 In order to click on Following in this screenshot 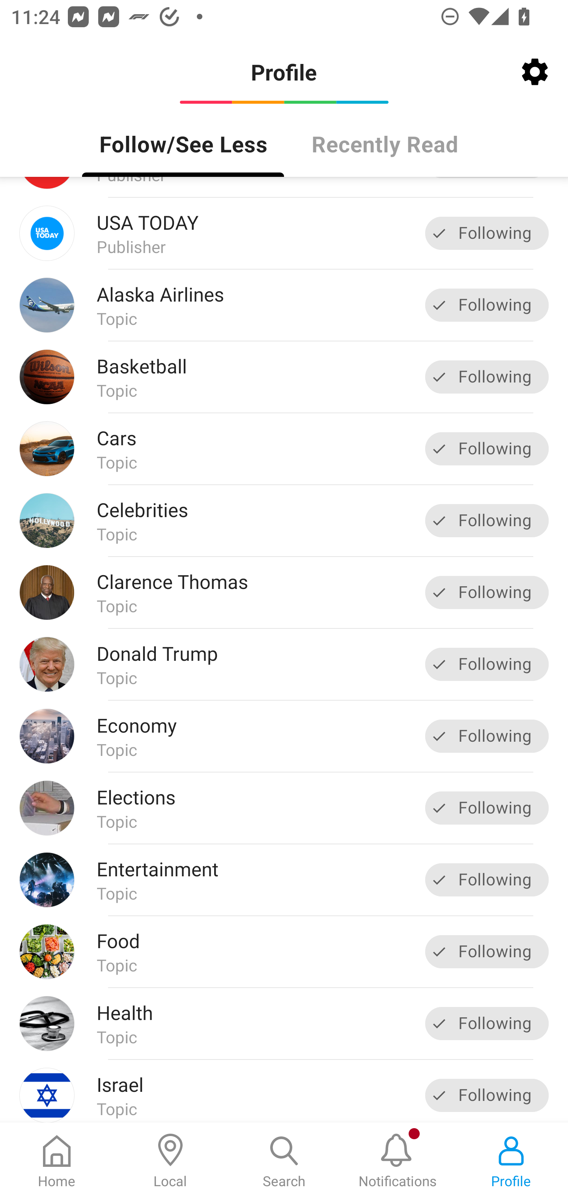, I will do `click(487, 233)`.